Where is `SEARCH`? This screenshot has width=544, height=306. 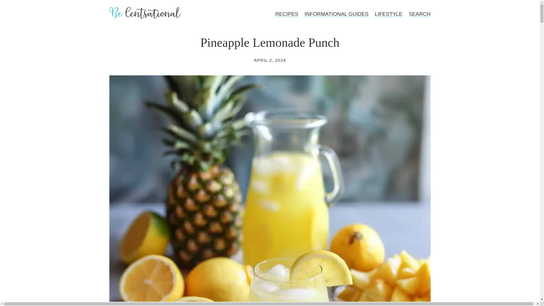 SEARCH is located at coordinates (419, 14).